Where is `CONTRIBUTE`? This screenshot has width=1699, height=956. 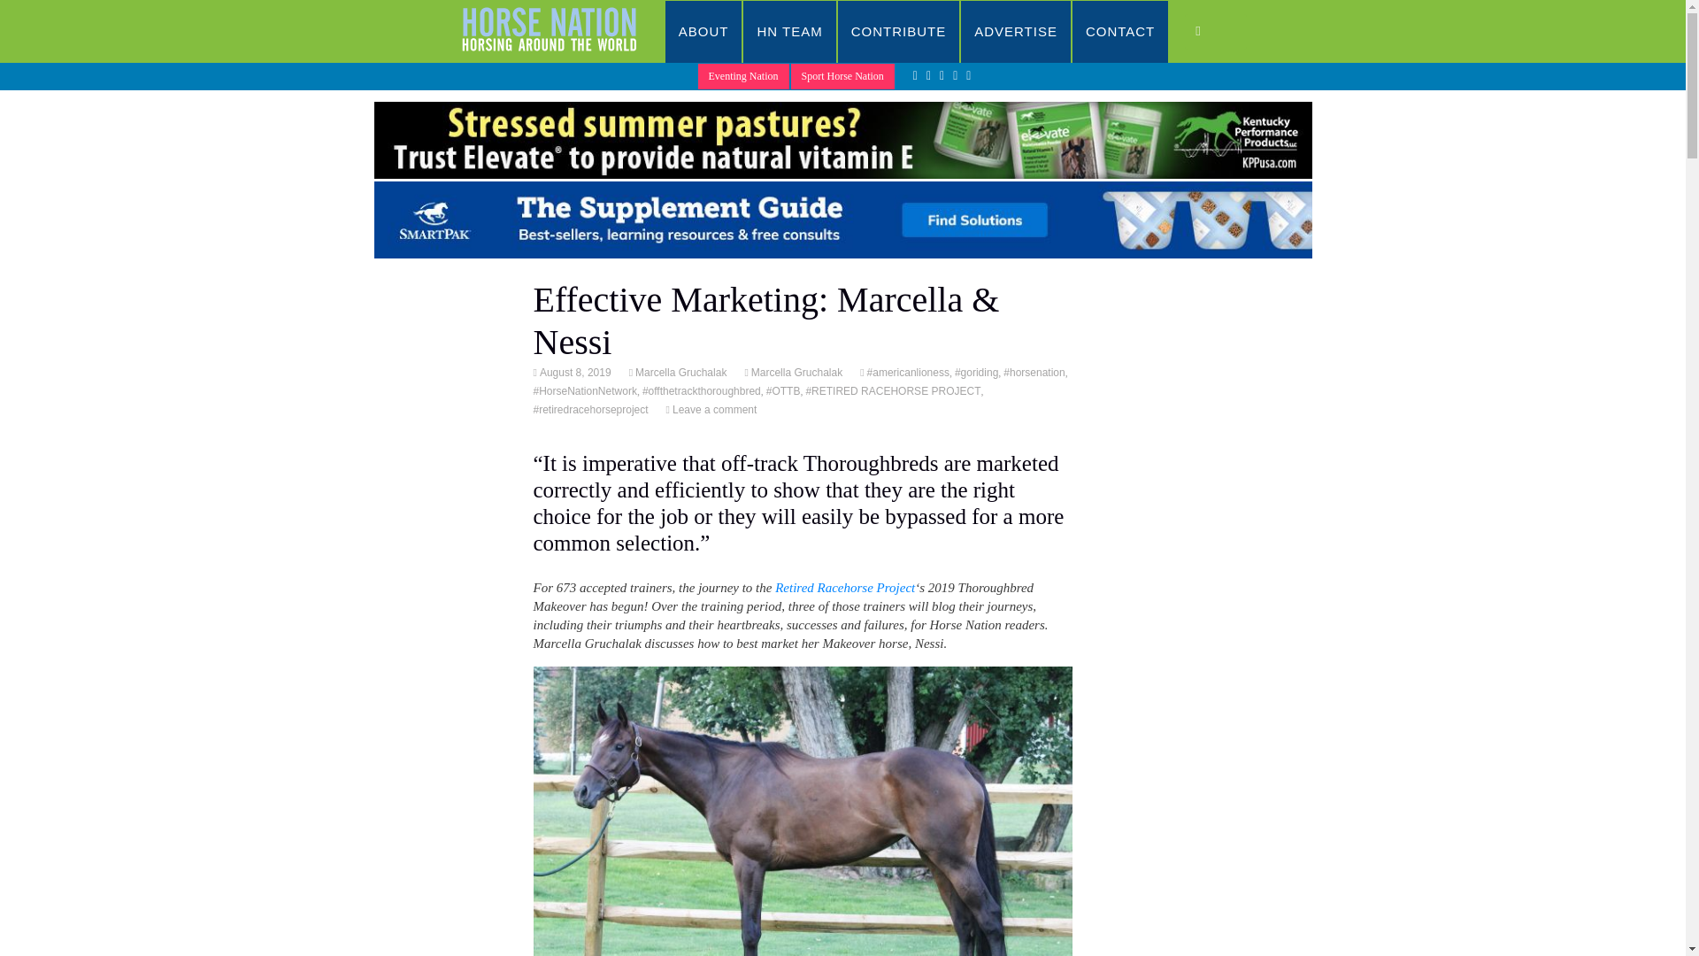 CONTRIBUTE is located at coordinates (898, 32).